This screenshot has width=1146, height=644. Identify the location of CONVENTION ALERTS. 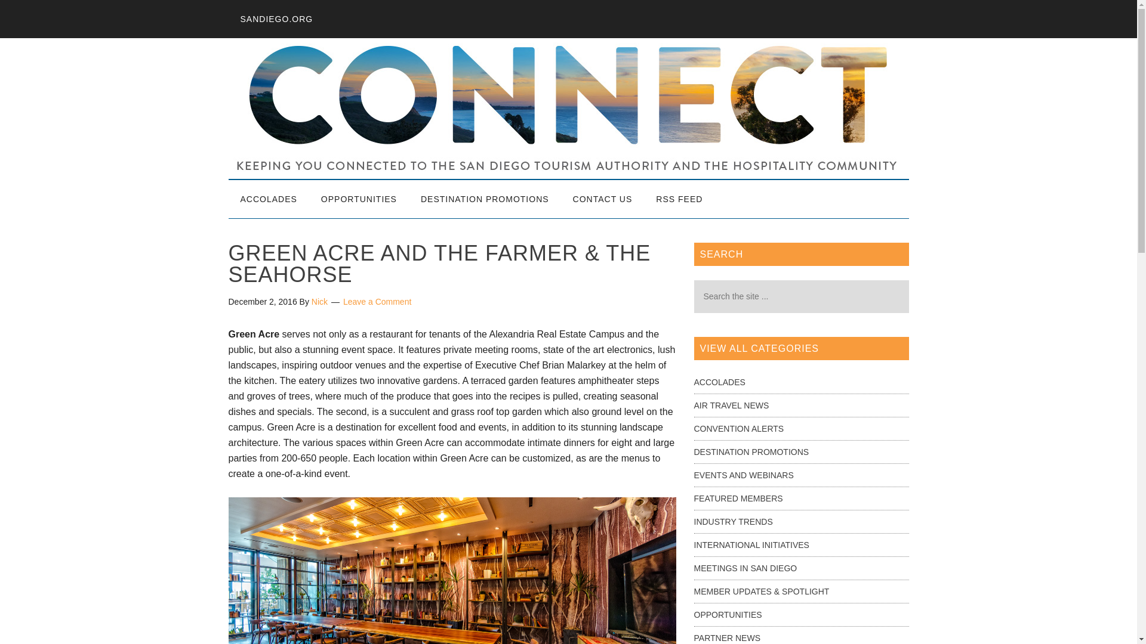
(738, 428).